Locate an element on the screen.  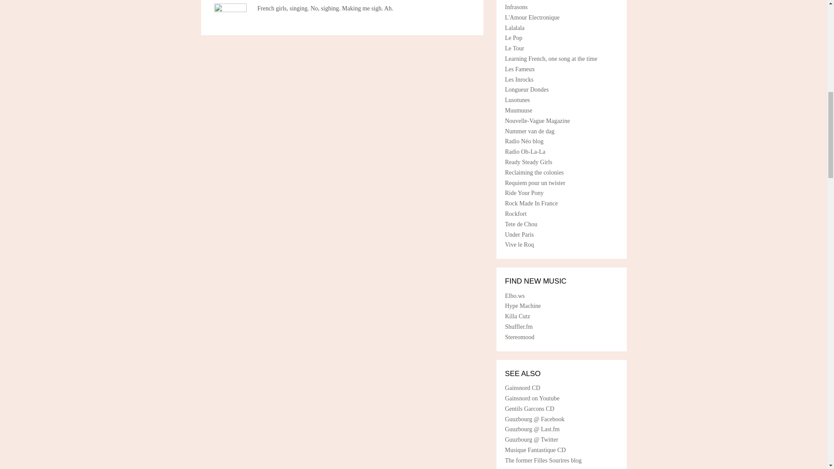
Le Pop is located at coordinates (513, 38).